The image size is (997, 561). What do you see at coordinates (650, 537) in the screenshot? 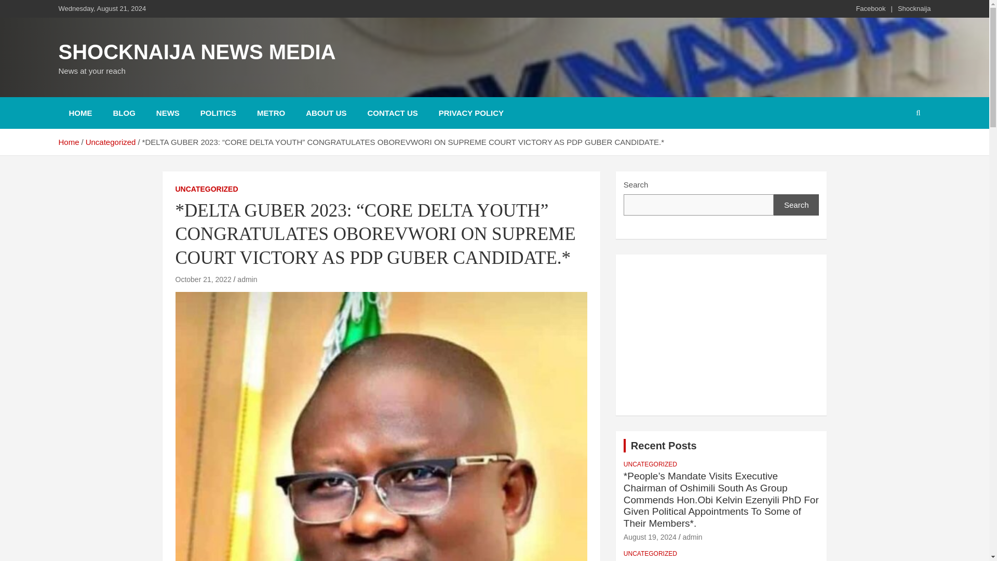
I see `August 19, 2024` at bounding box center [650, 537].